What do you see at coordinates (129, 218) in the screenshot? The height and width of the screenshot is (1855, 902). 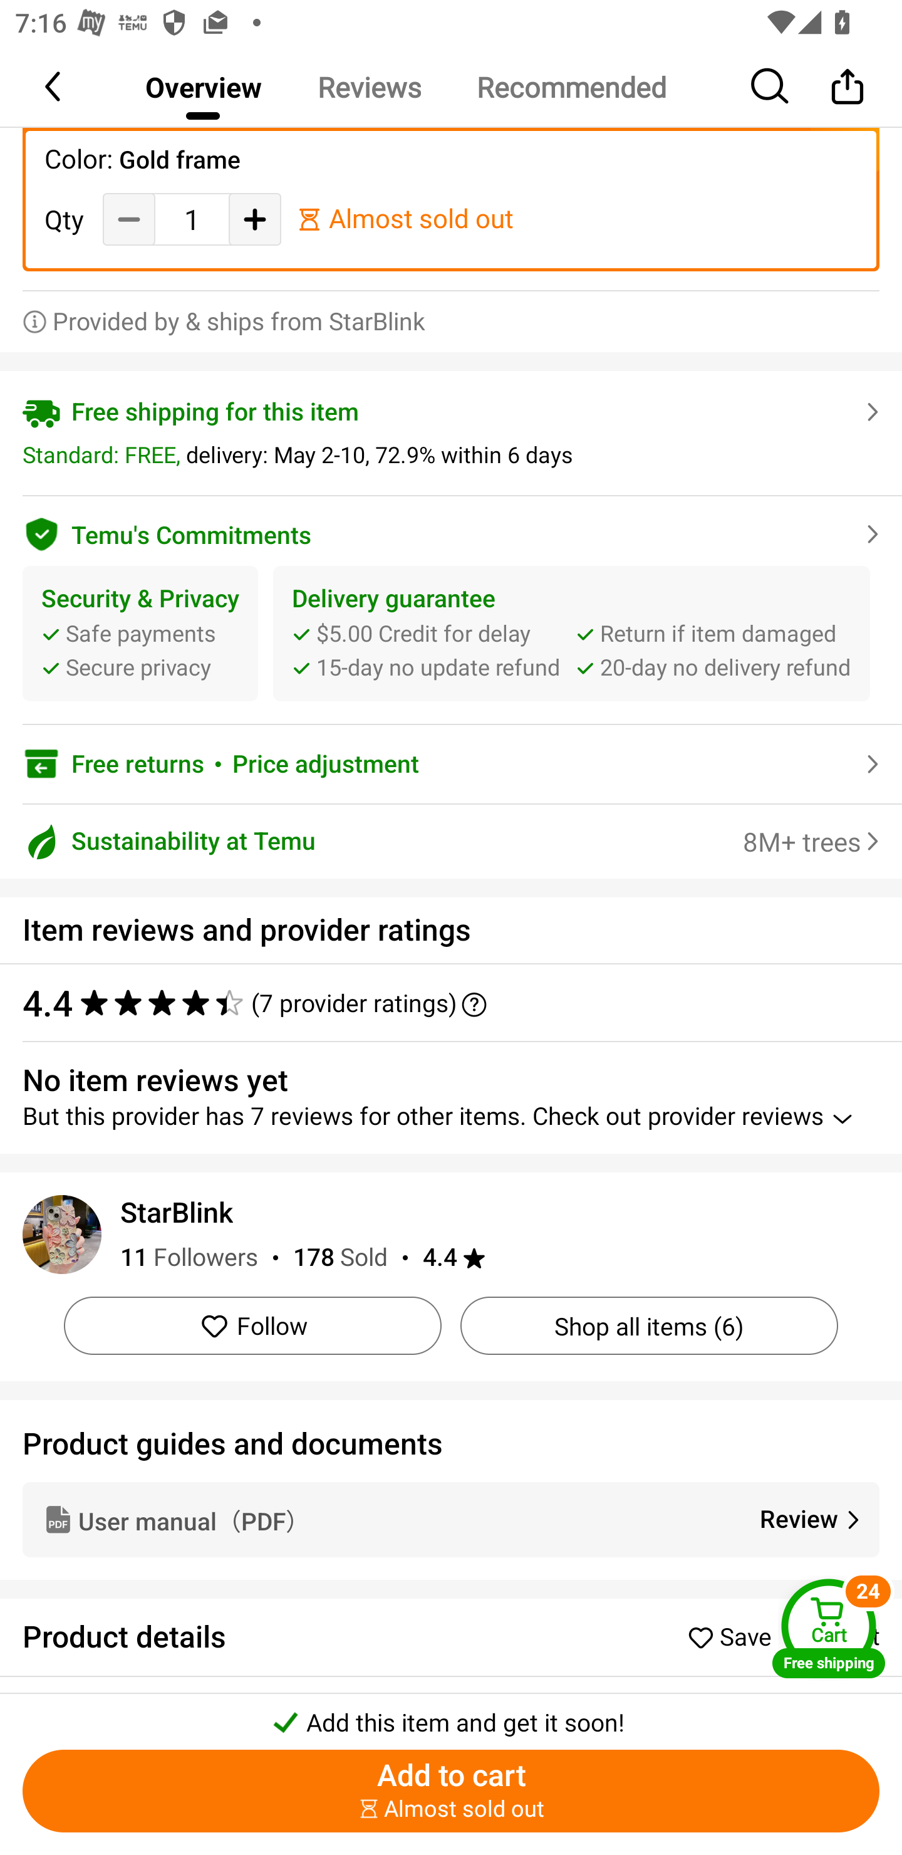 I see `Decrease Quantity Button` at bounding box center [129, 218].